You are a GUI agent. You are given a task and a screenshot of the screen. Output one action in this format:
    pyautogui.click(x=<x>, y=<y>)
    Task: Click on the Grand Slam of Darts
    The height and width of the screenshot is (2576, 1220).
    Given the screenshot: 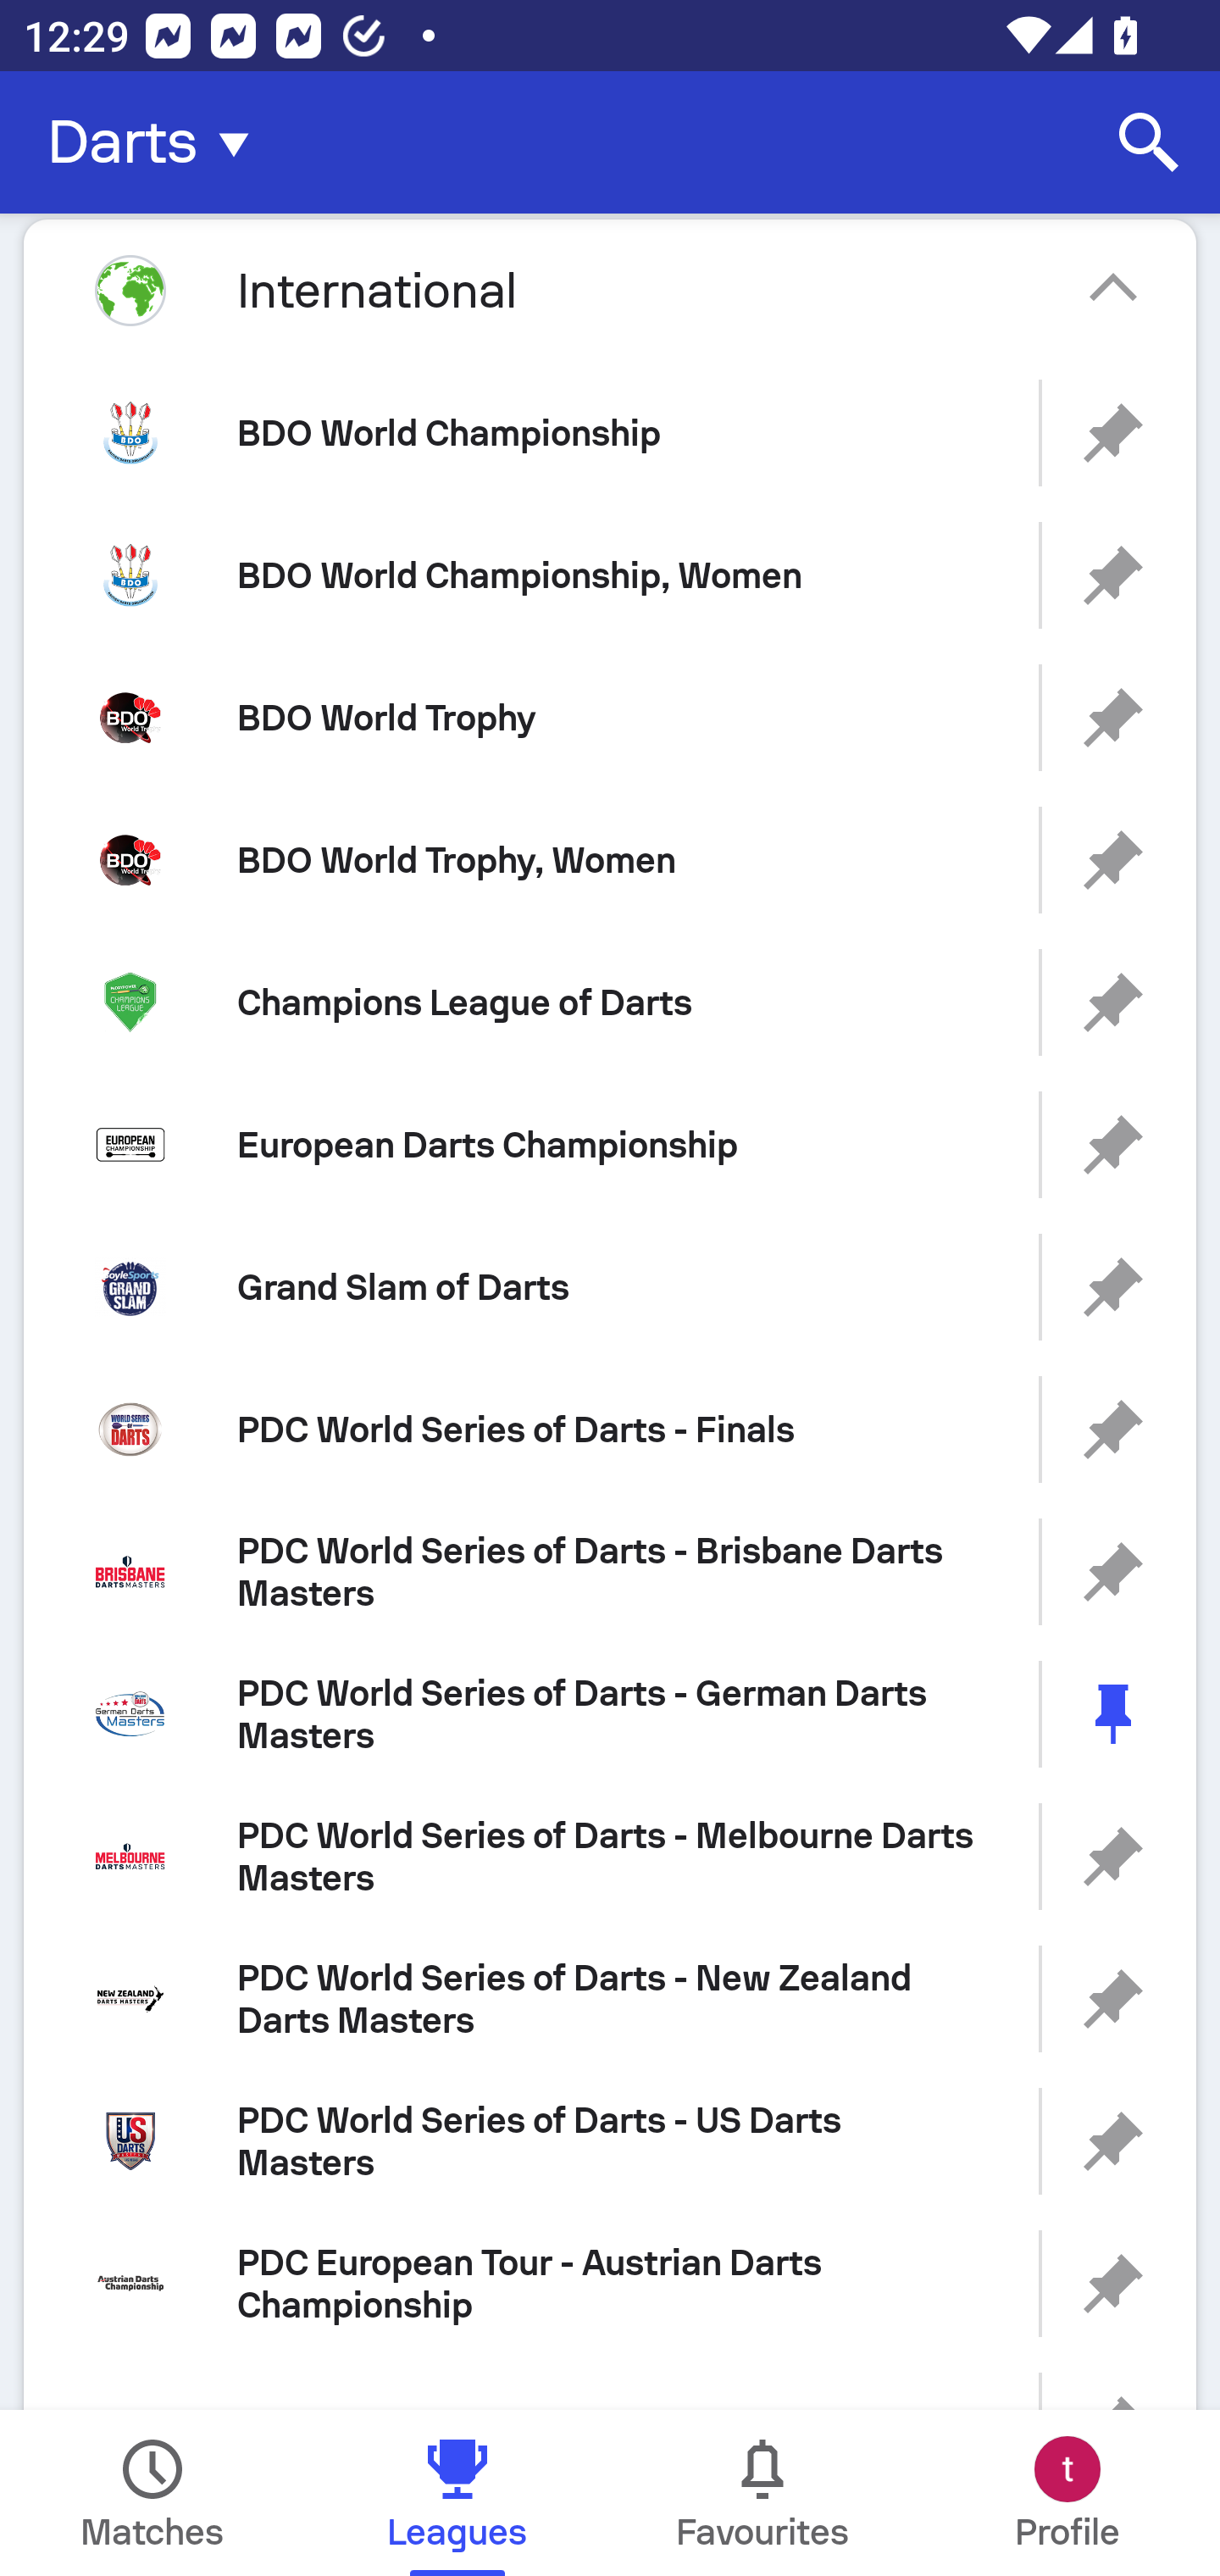 What is the action you would take?
    pyautogui.click(x=610, y=1286)
    